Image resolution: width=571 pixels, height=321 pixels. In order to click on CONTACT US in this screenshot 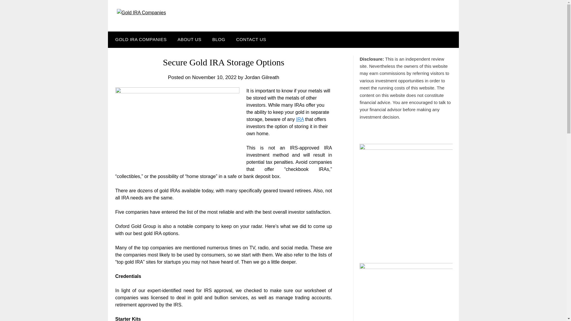, I will do `click(251, 39)`.